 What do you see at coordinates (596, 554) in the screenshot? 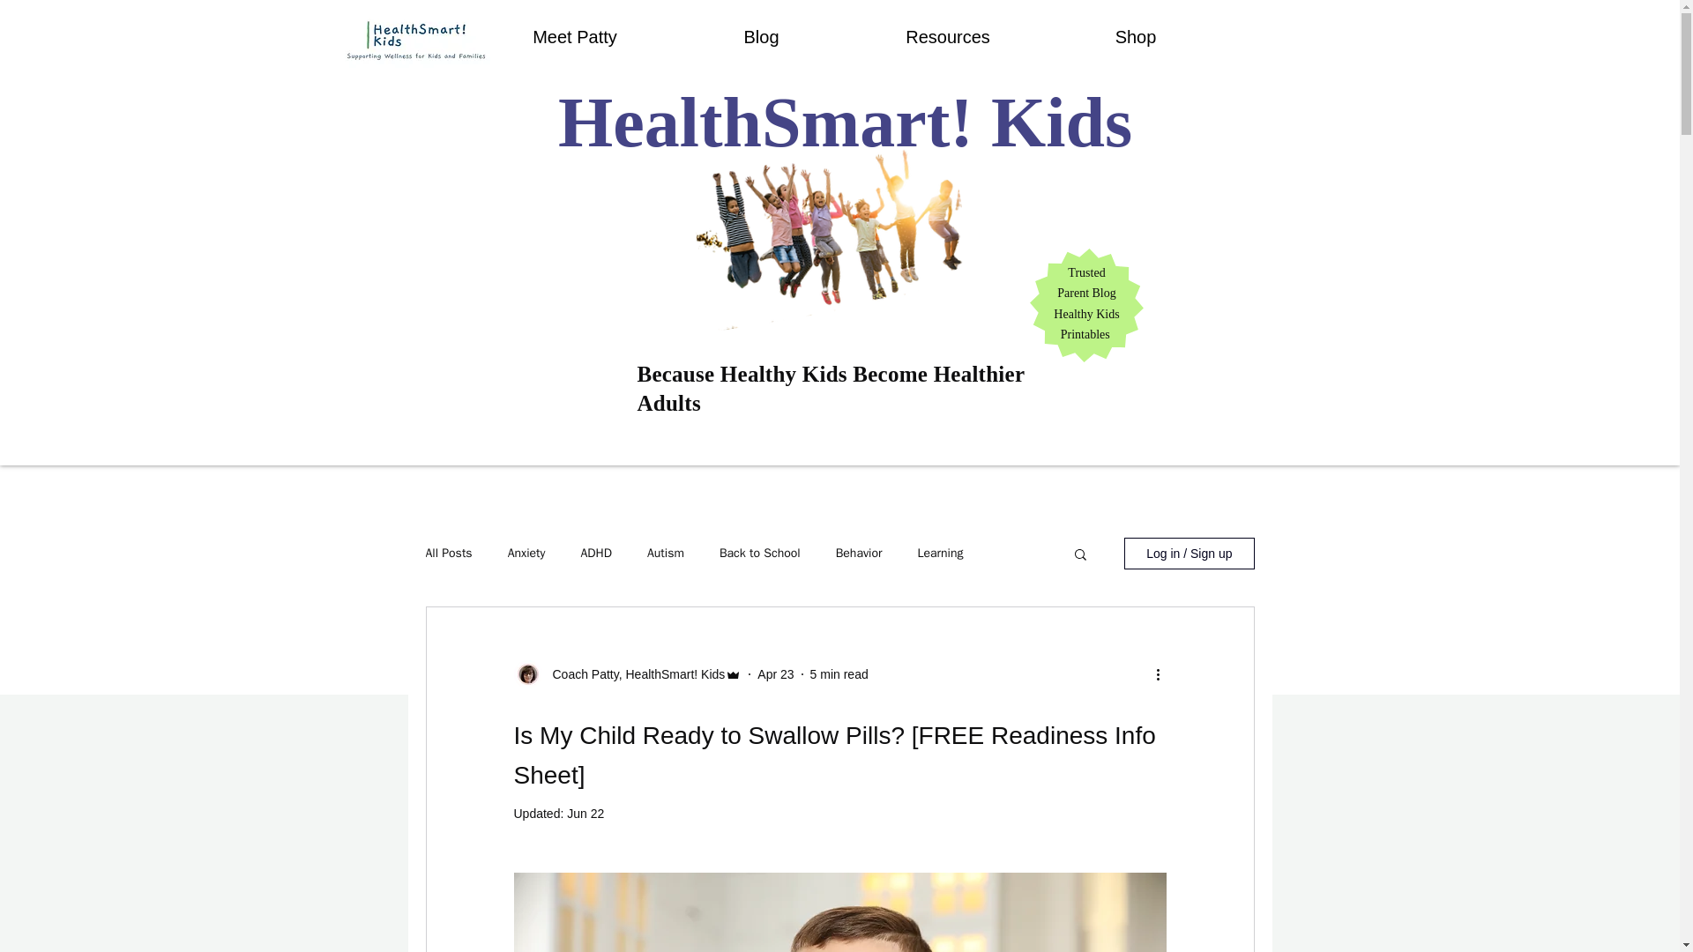
I see `ADHD` at bounding box center [596, 554].